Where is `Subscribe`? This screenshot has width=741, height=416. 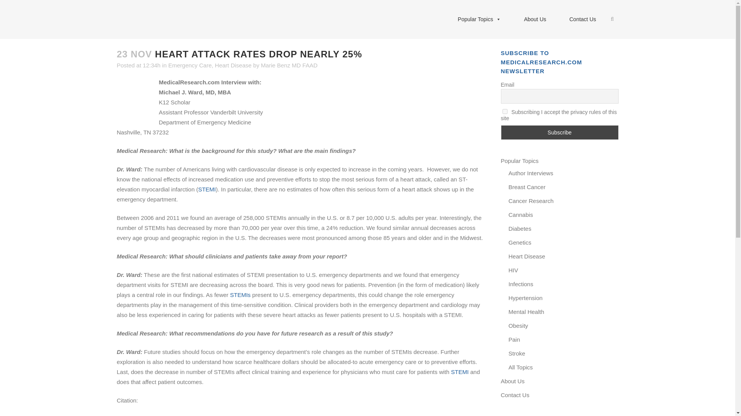 Subscribe is located at coordinates (560, 133).